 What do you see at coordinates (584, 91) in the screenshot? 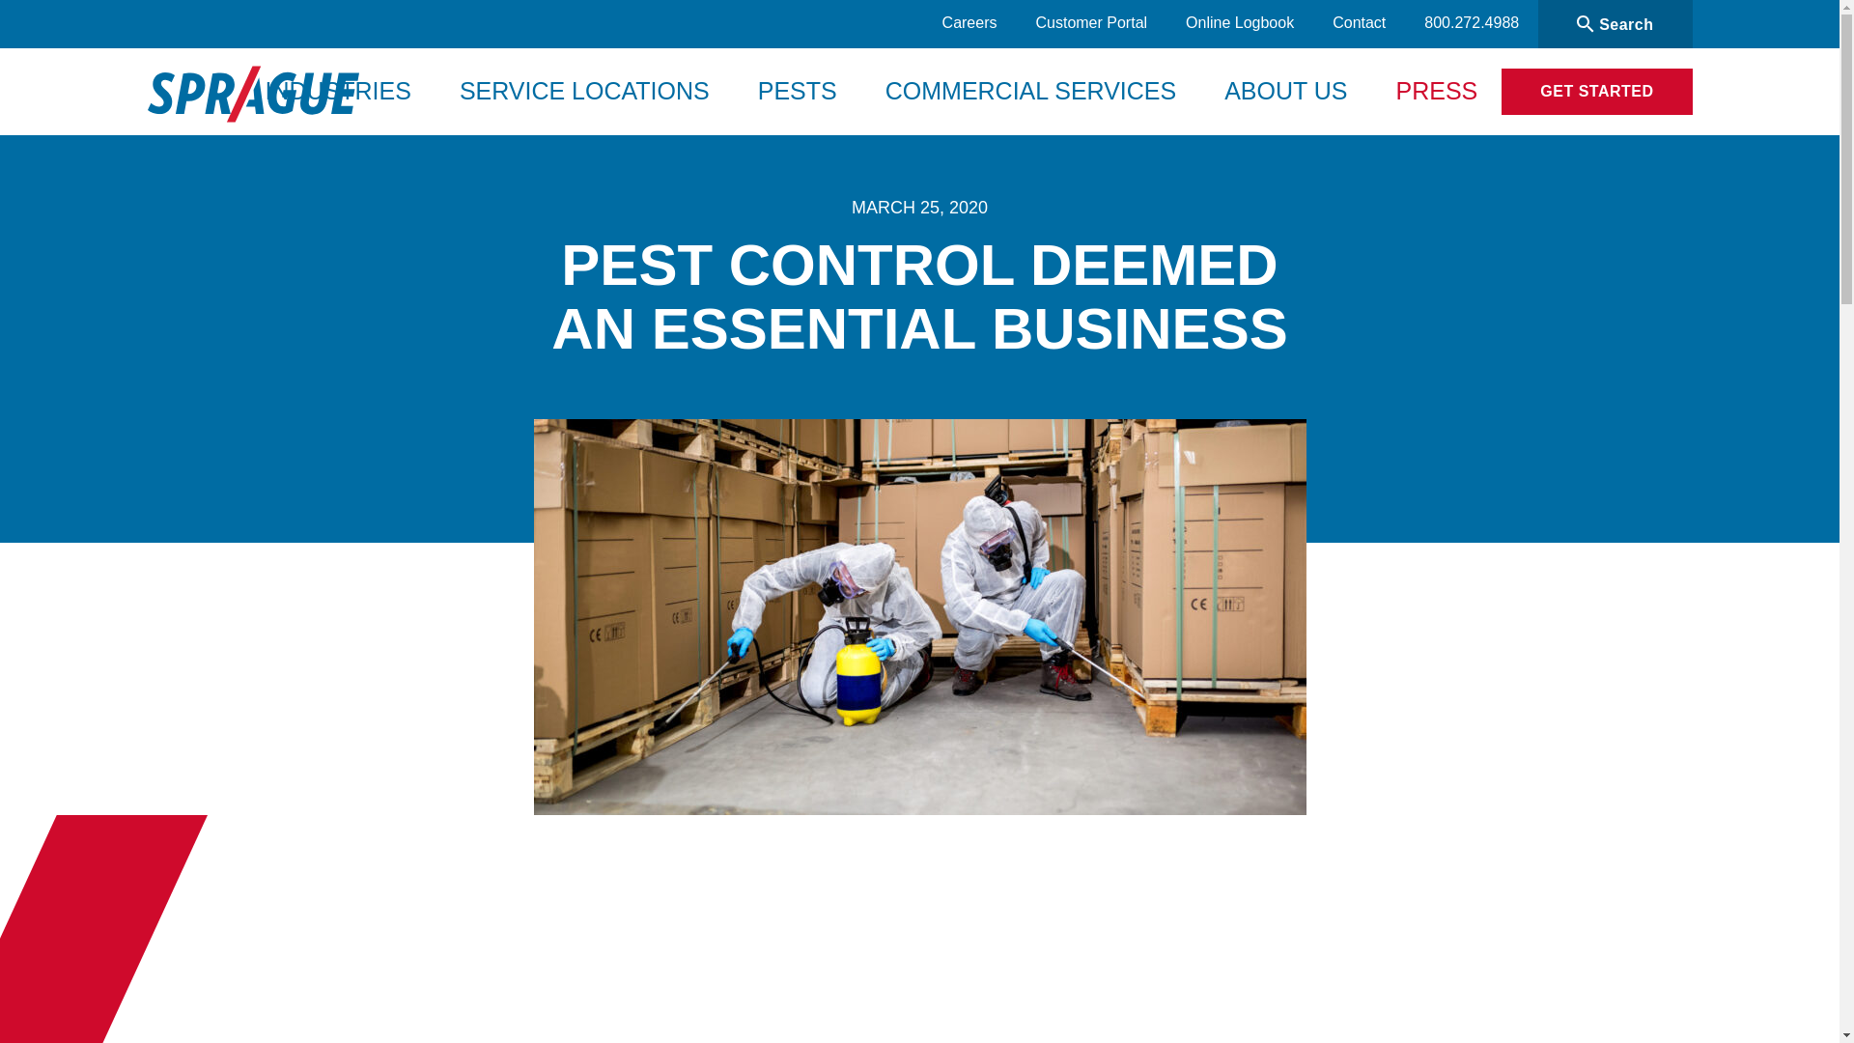
I see `SERVICE LOCATIONS` at bounding box center [584, 91].